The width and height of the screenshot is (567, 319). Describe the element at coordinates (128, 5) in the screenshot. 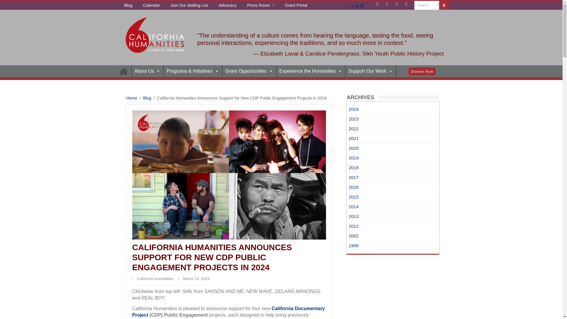

I see `Read our Blog` at that location.